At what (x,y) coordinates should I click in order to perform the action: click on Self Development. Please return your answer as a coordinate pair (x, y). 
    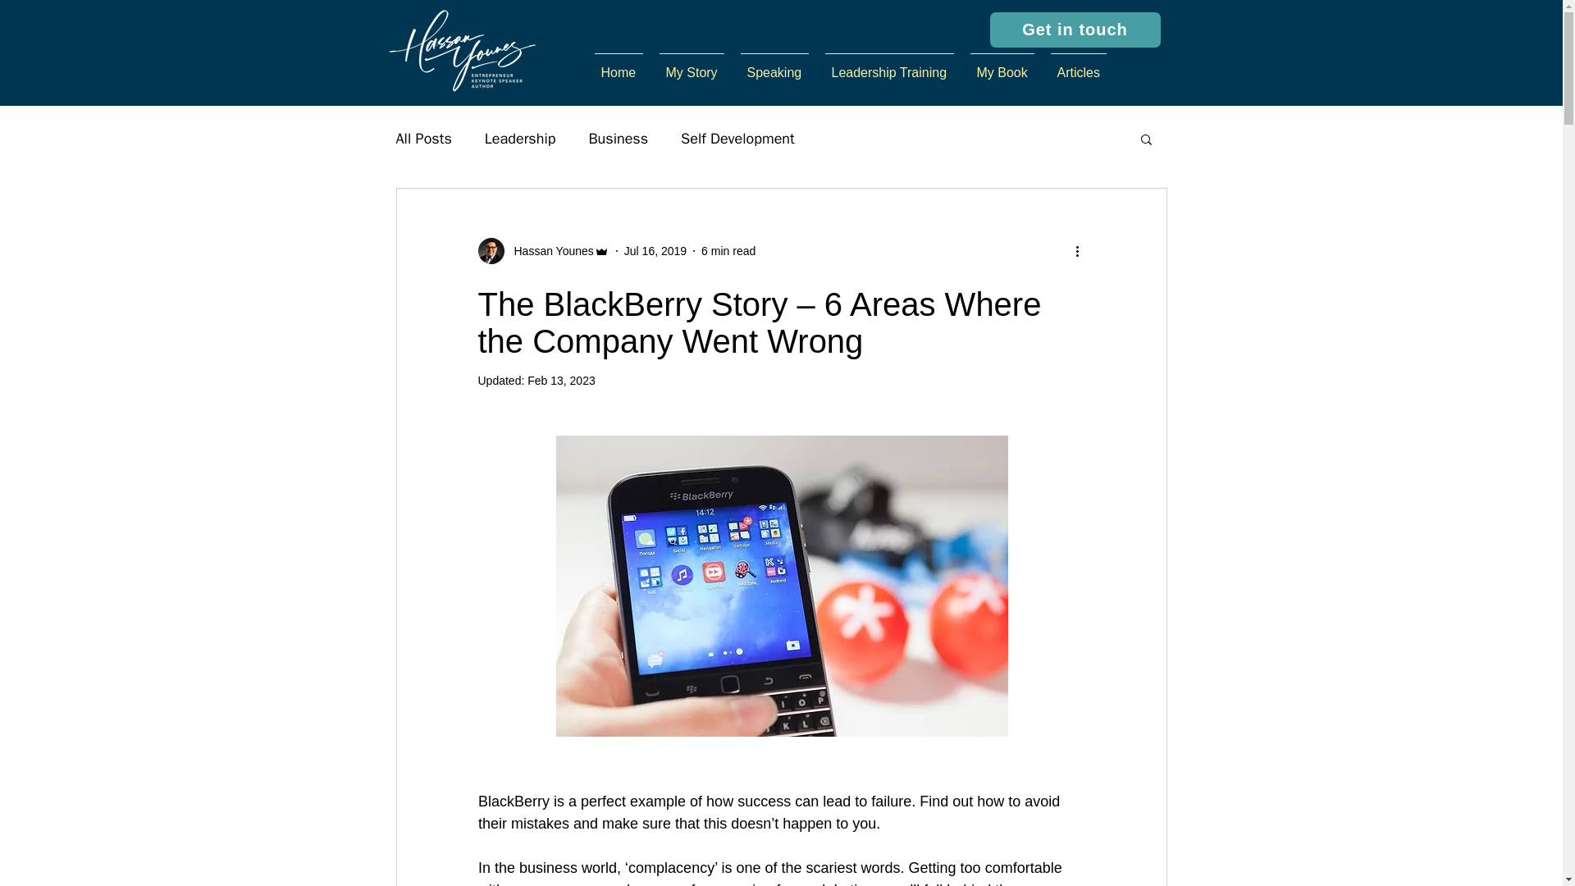
    Looking at the image, I should click on (737, 138).